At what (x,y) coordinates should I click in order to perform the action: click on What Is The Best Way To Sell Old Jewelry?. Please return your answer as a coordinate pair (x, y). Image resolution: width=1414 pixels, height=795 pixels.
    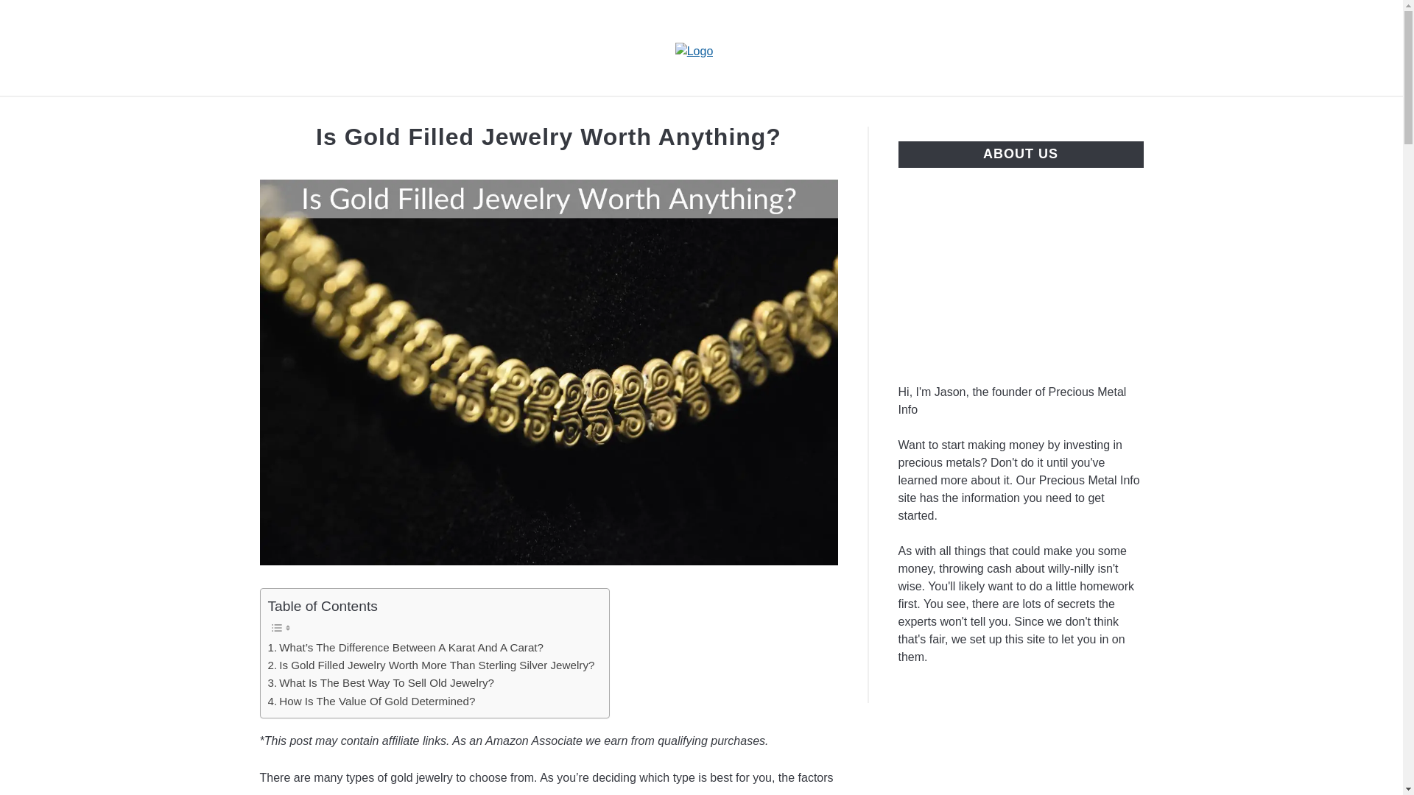
    Looking at the image, I should click on (381, 682).